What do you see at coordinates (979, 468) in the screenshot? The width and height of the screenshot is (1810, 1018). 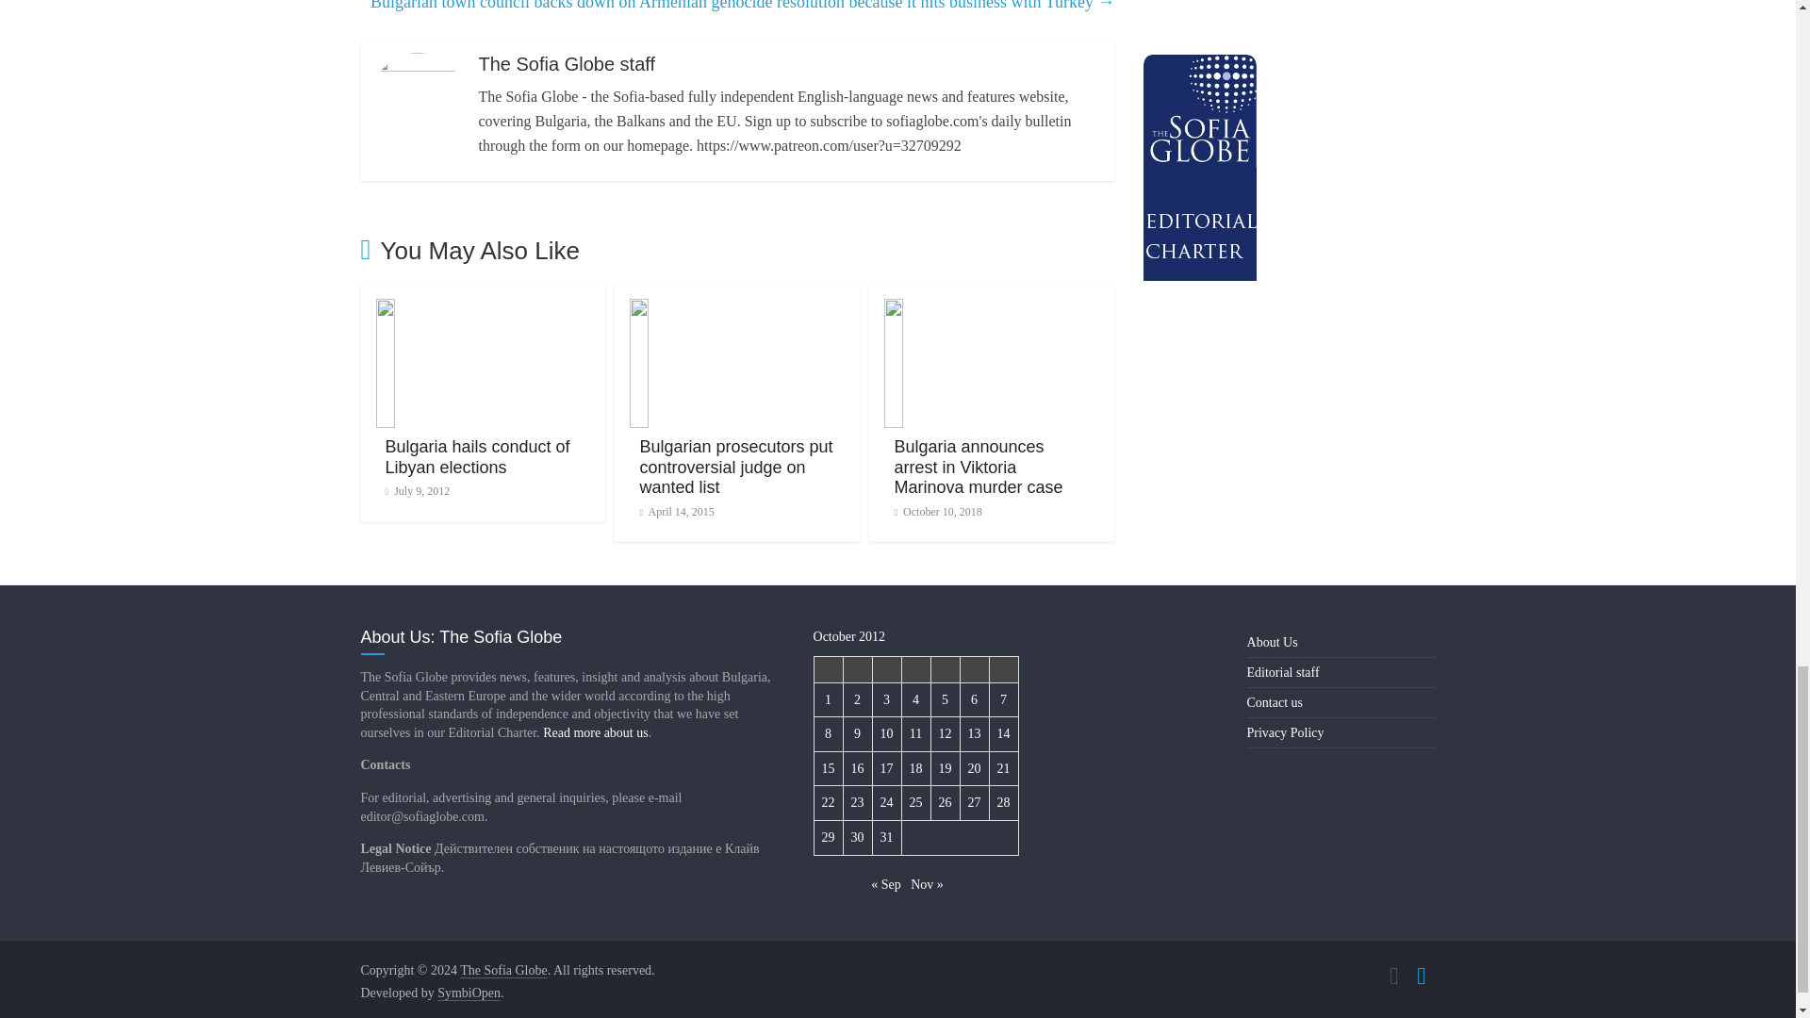 I see `Bulgaria announces arrest in Viktoria Marinova murder case` at bounding box center [979, 468].